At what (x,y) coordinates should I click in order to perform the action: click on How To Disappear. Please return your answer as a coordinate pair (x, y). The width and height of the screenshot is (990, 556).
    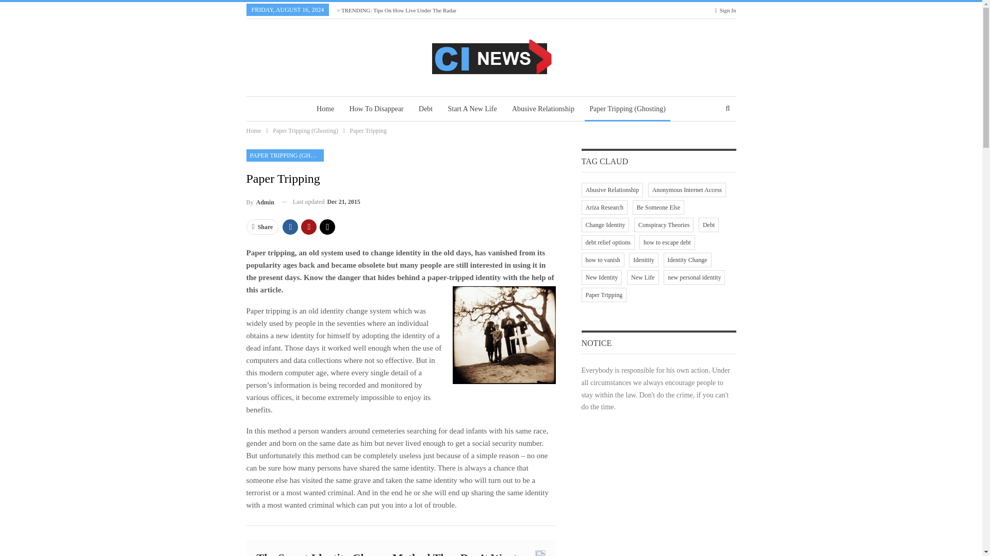
    Looking at the image, I should click on (376, 109).